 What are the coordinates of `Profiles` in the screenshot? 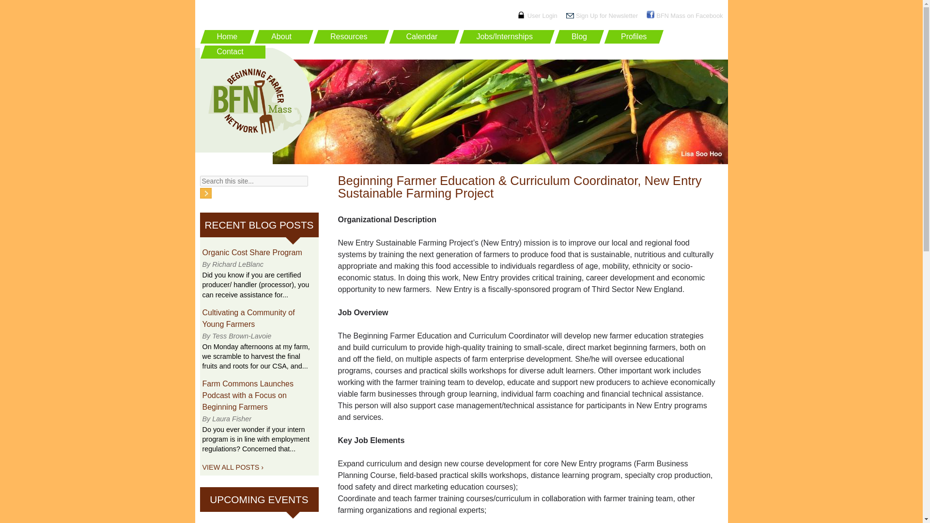 It's located at (634, 36).